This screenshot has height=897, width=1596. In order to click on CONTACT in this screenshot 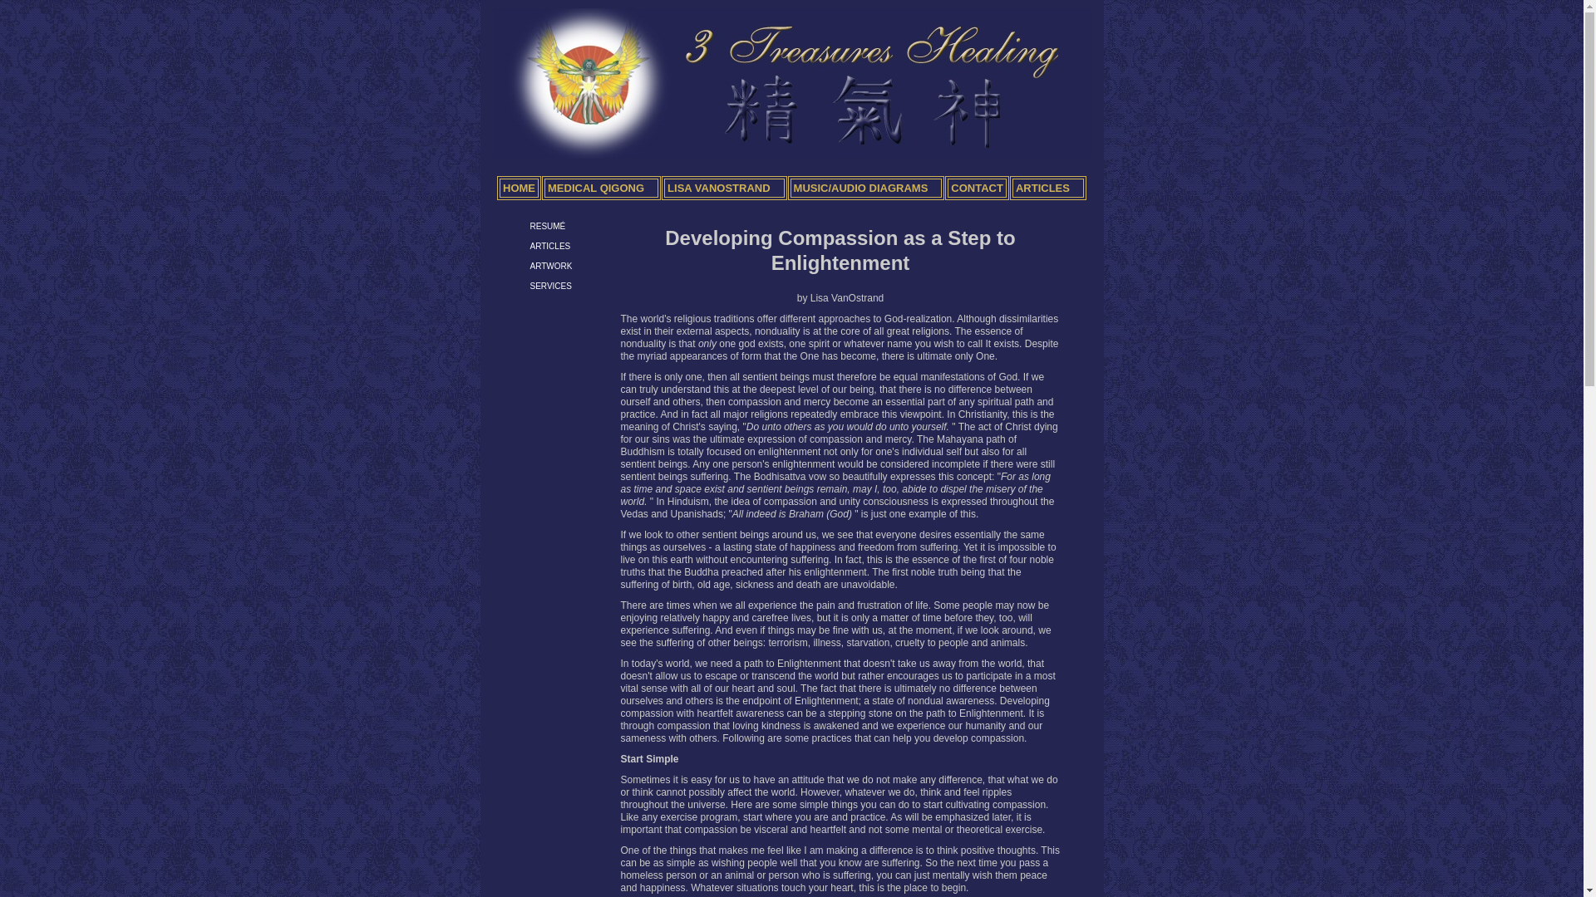, I will do `click(978, 188)`.